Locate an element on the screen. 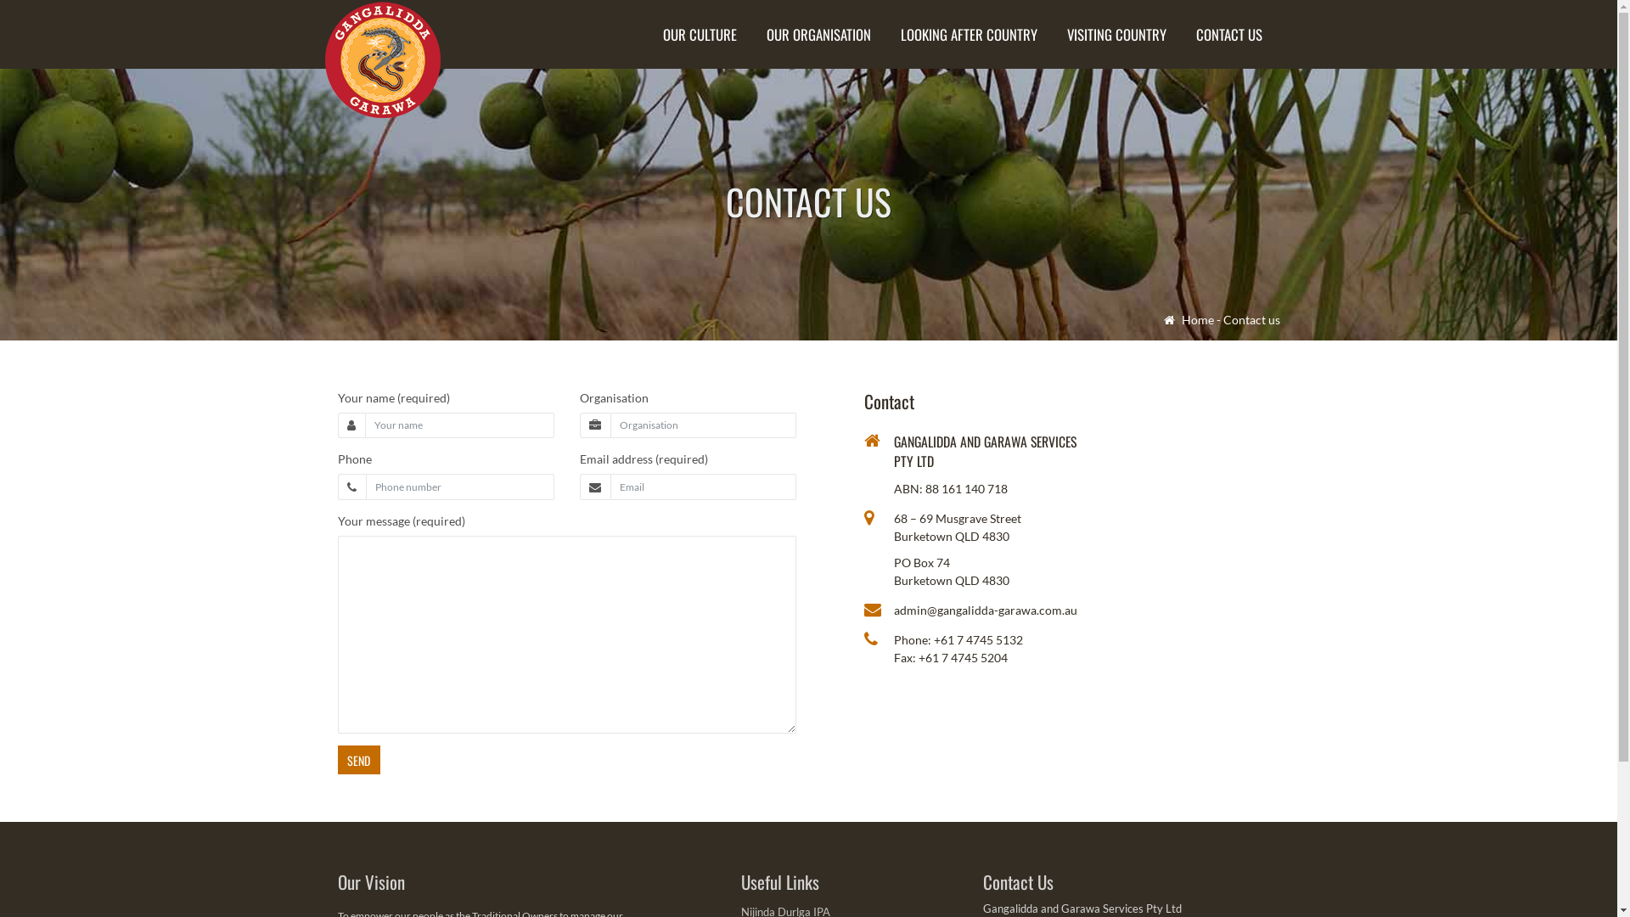 This screenshot has height=917, width=1630. LOOKING AFTER COUNTRY is located at coordinates (968, 34).